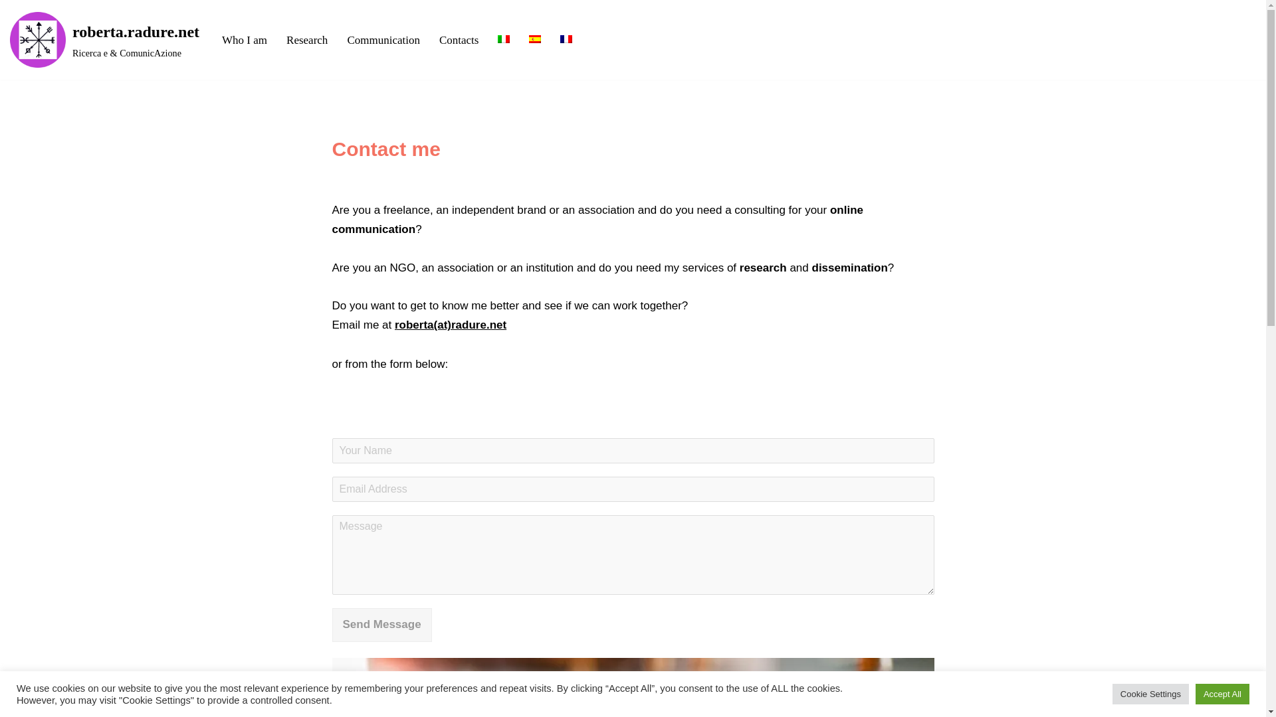 Image resolution: width=1276 pixels, height=717 pixels. Describe the element at coordinates (459, 40) in the screenshot. I see `Contacts` at that location.